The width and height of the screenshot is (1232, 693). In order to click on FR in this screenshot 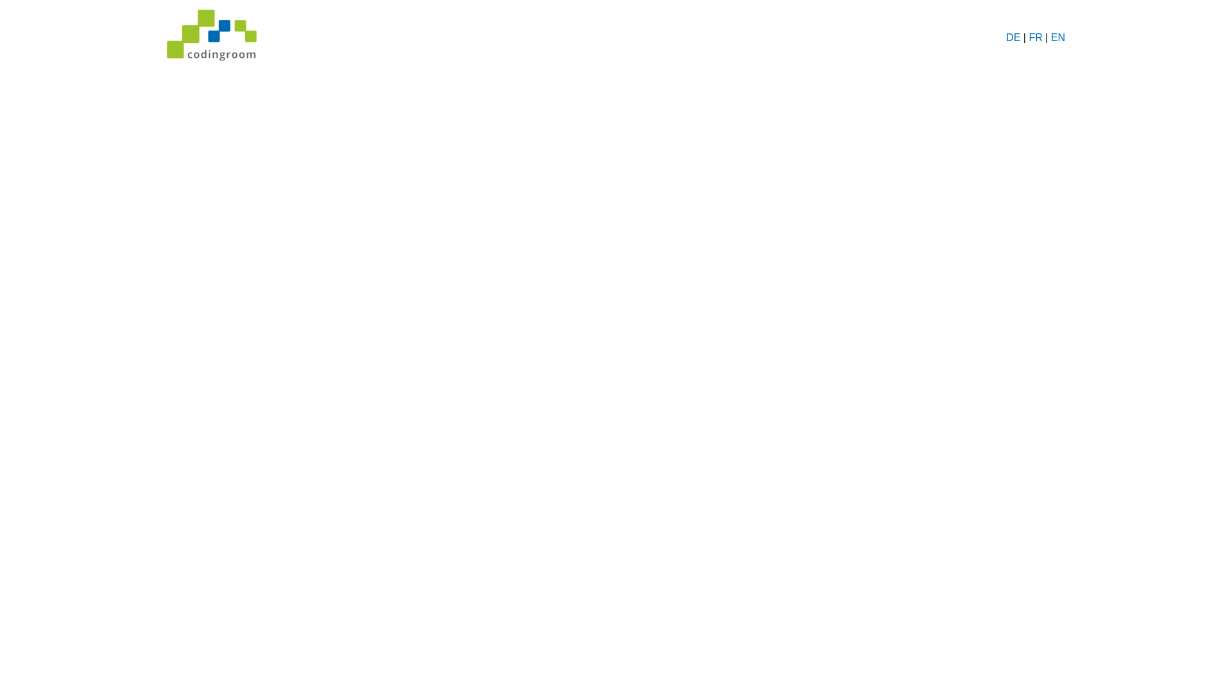, I will do `click(1036, 37)`.